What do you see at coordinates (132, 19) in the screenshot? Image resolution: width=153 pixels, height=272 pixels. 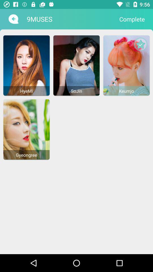 I see `launch icon next to the 9muses item` at bounding box center [132, 19].